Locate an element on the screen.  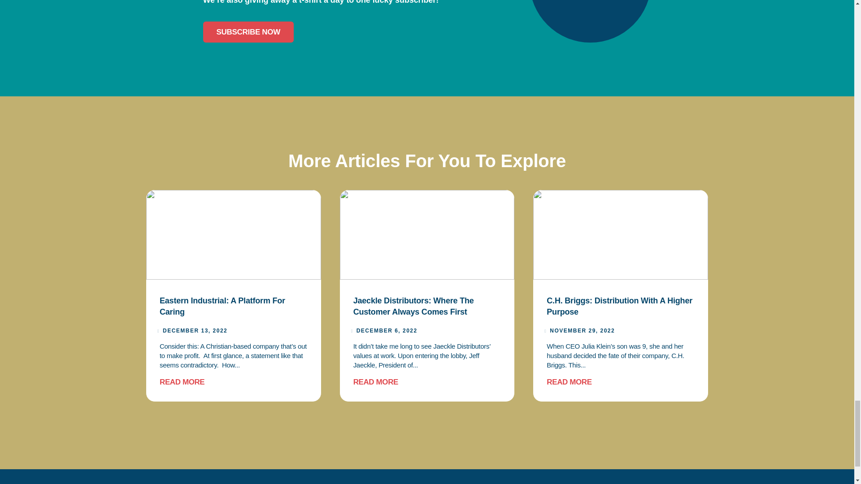
C.H. Briggs: Distribution with a Higher Purpose is located at coordinates (619, 306).